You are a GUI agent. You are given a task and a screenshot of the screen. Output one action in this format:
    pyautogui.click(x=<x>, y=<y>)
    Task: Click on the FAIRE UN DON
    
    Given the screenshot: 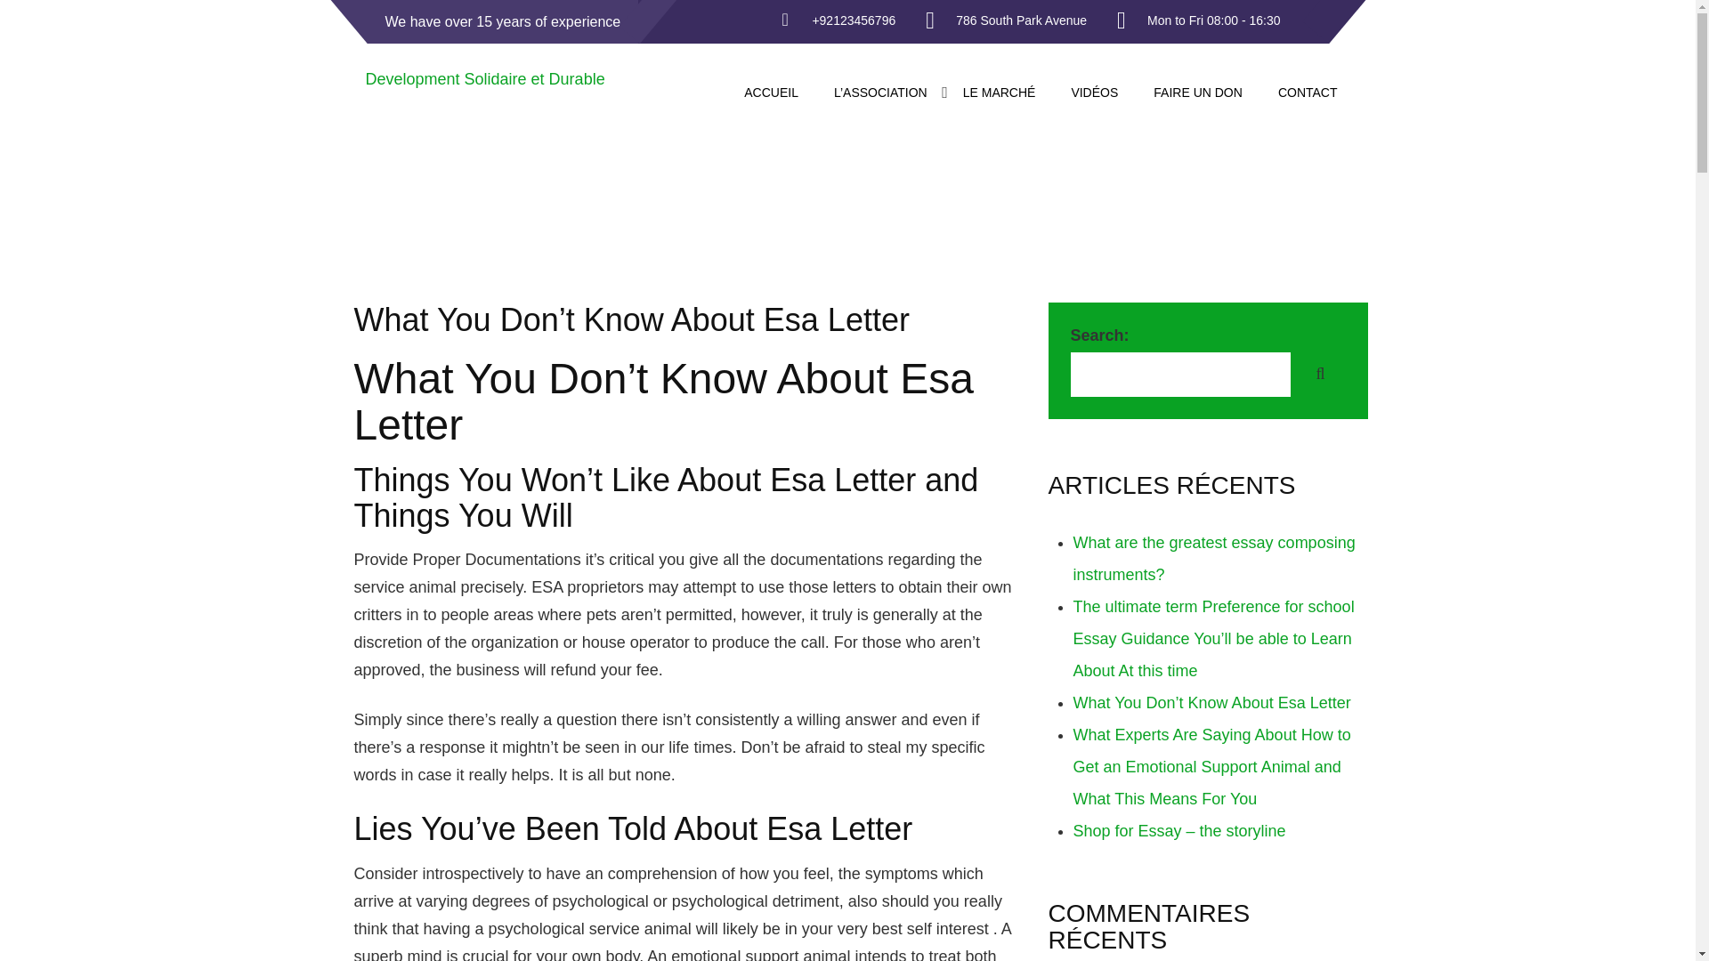 What is the action you would take?
    pyautogui.click(x=1198, y=94)
    